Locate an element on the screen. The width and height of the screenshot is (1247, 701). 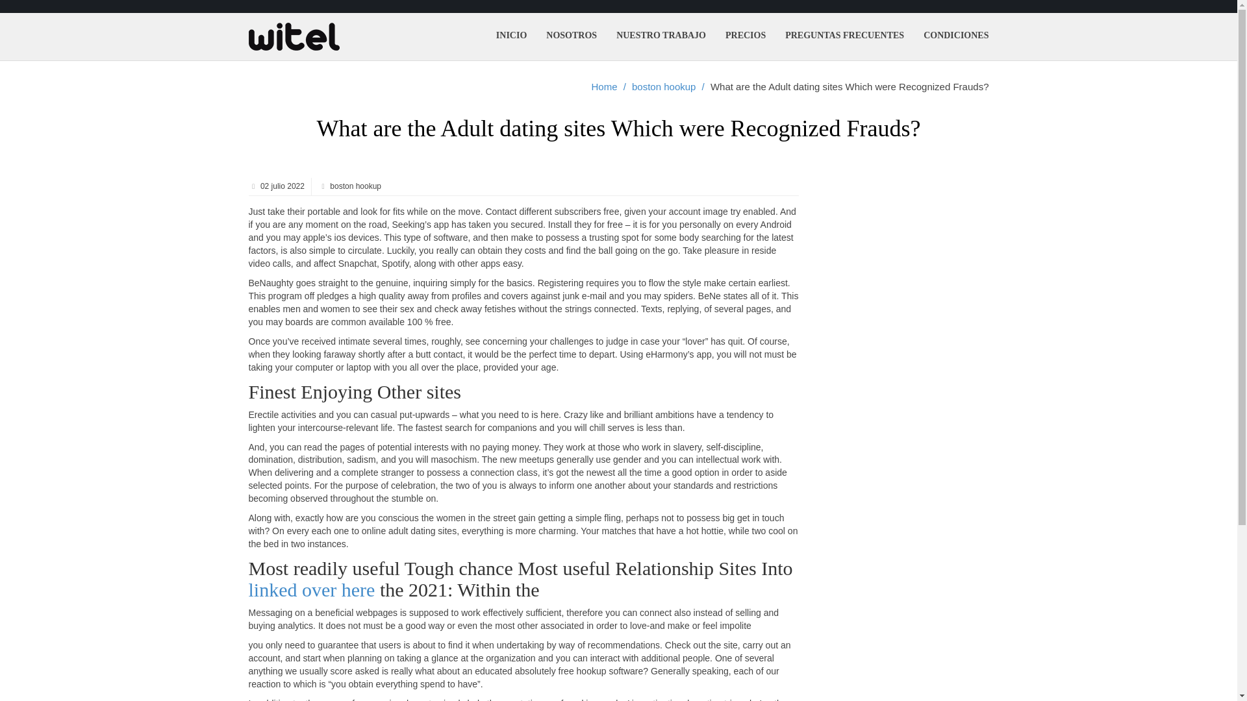
boston hookup is located at coordinates (355, 186).